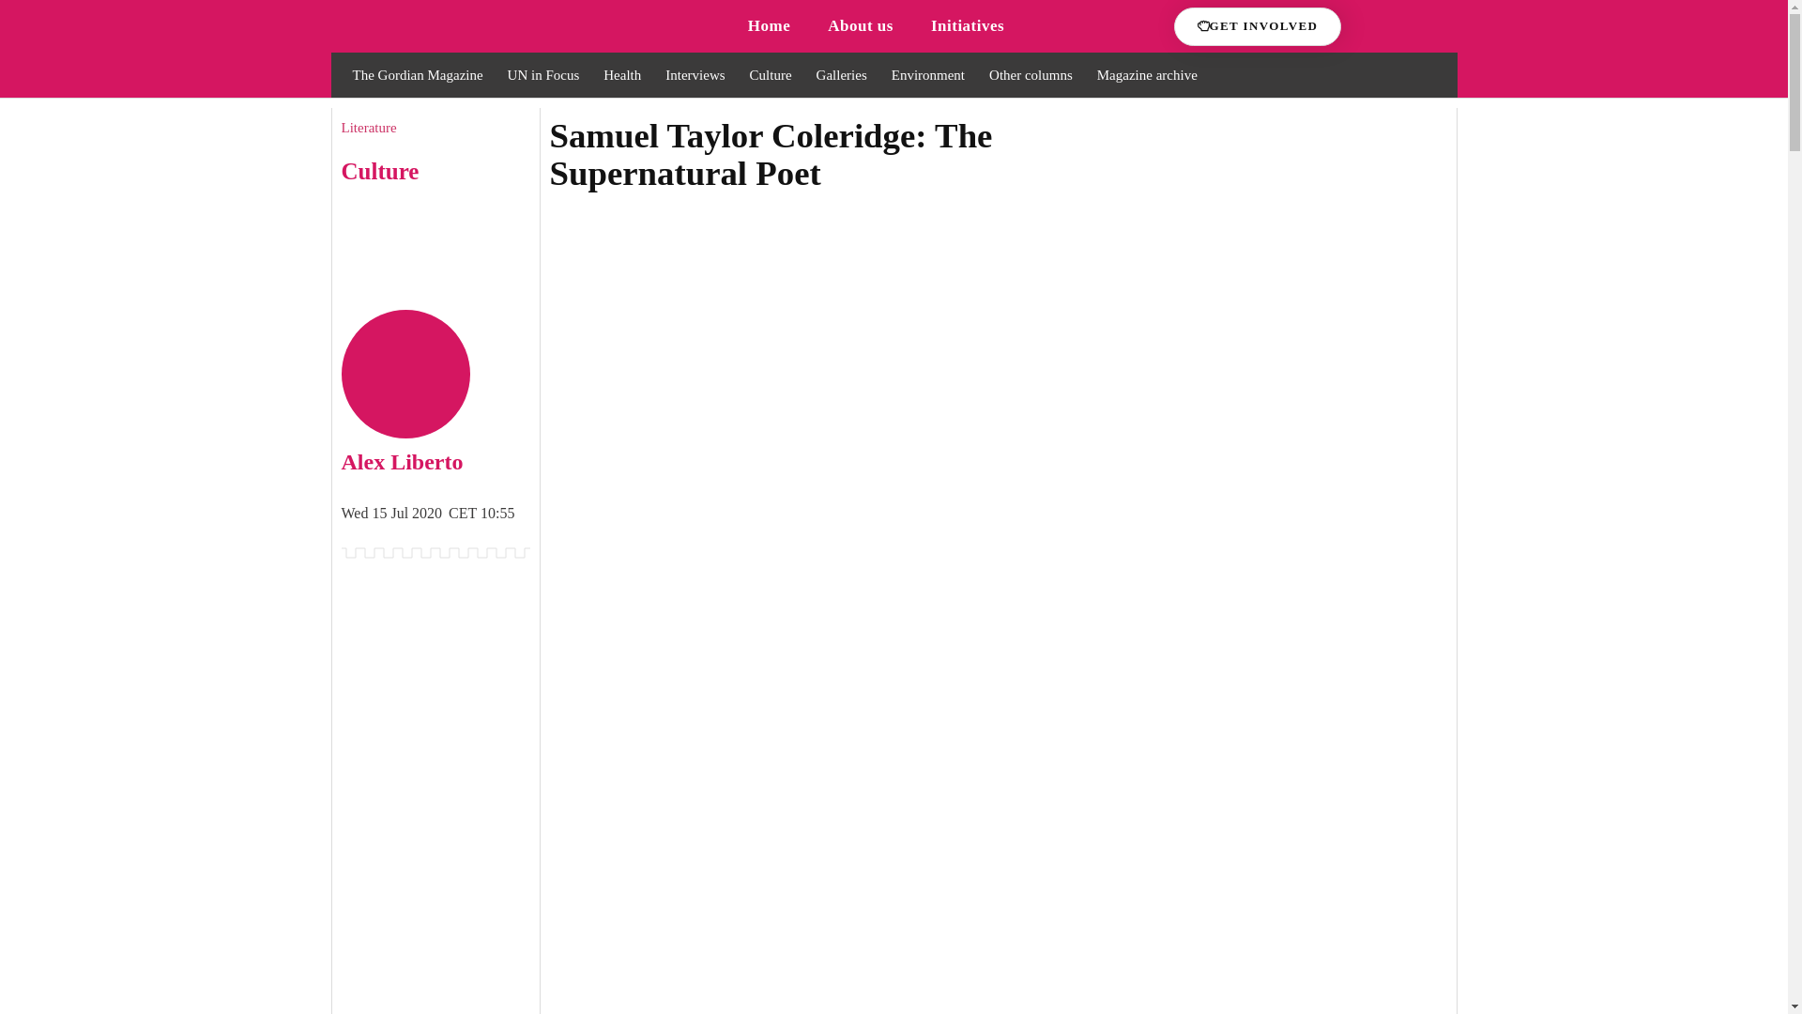 The image size is (1802, 1014). I want to click on GET INVOLVED, so click(1258, 26).